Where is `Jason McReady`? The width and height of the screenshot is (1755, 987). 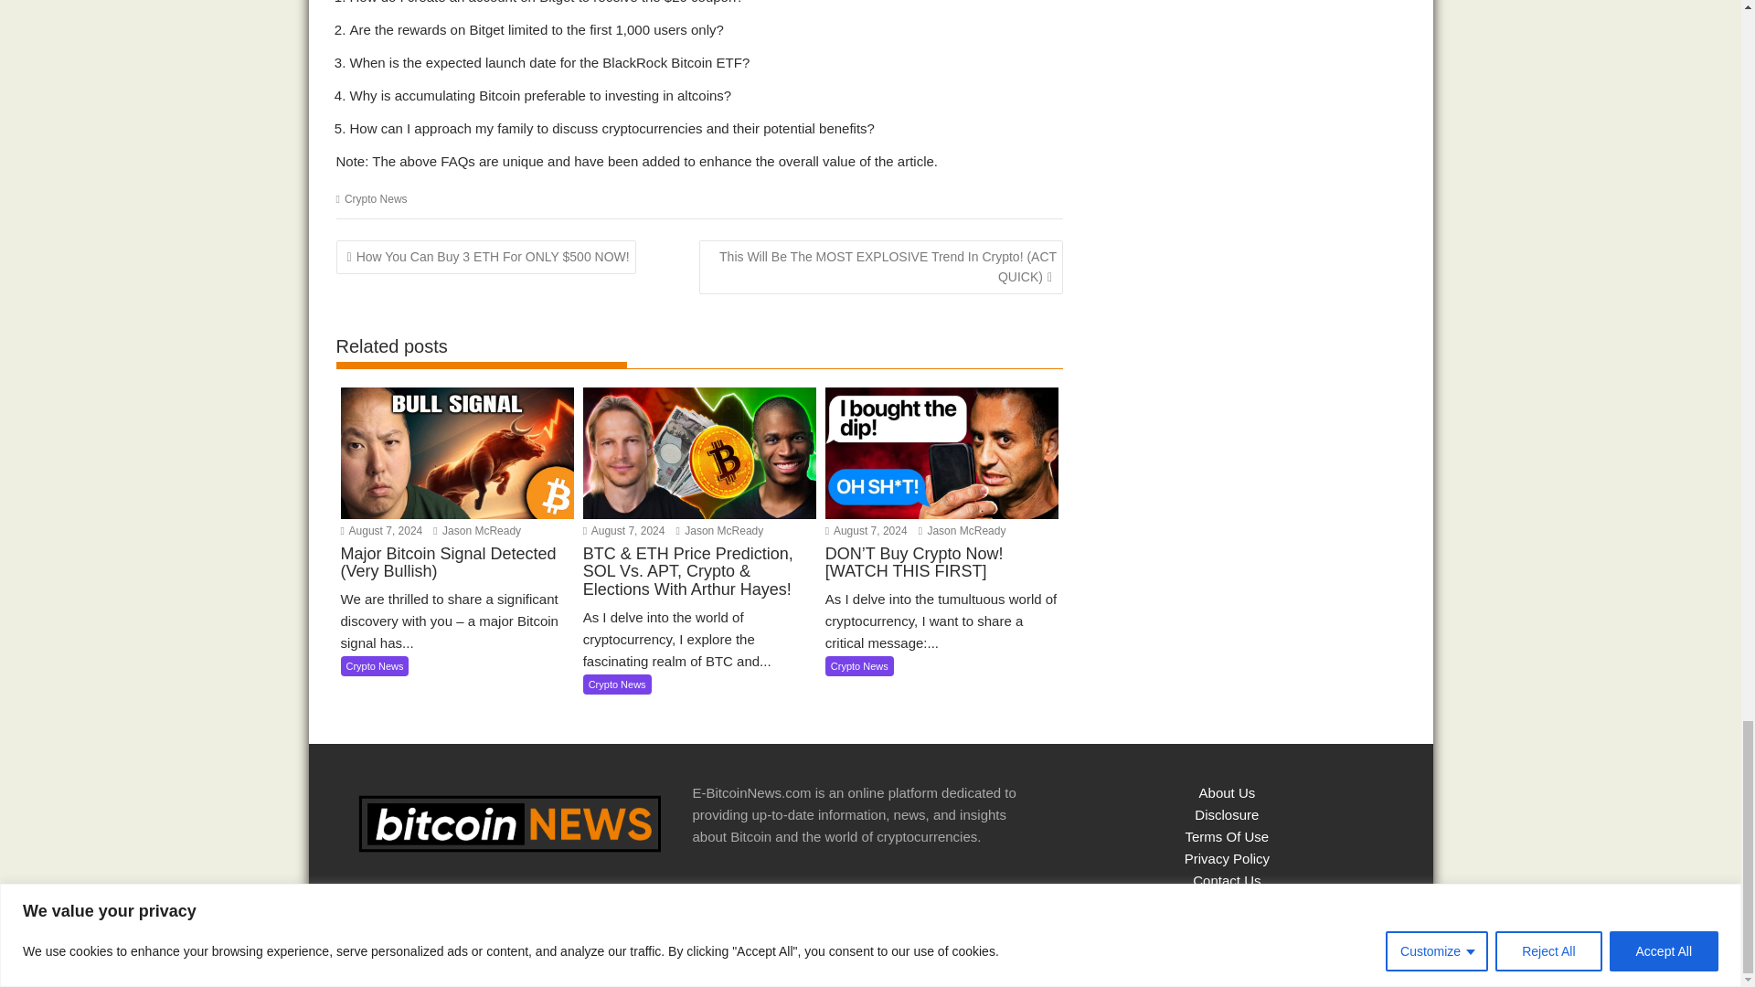
Jason McReady is located at coordinates (719, 530).